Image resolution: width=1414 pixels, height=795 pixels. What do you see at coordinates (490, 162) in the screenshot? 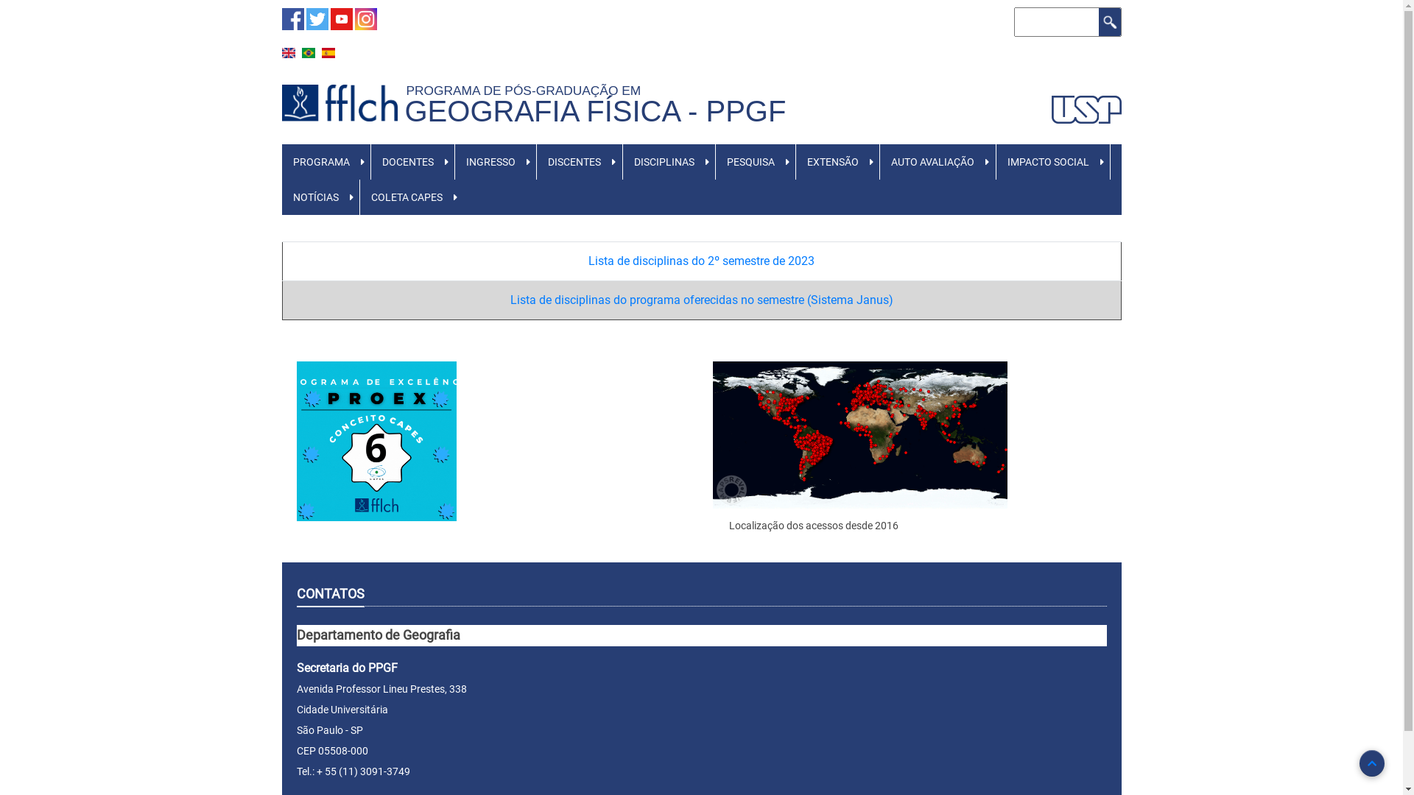
I see `INGRESSO` at bounding box center [490, 162].